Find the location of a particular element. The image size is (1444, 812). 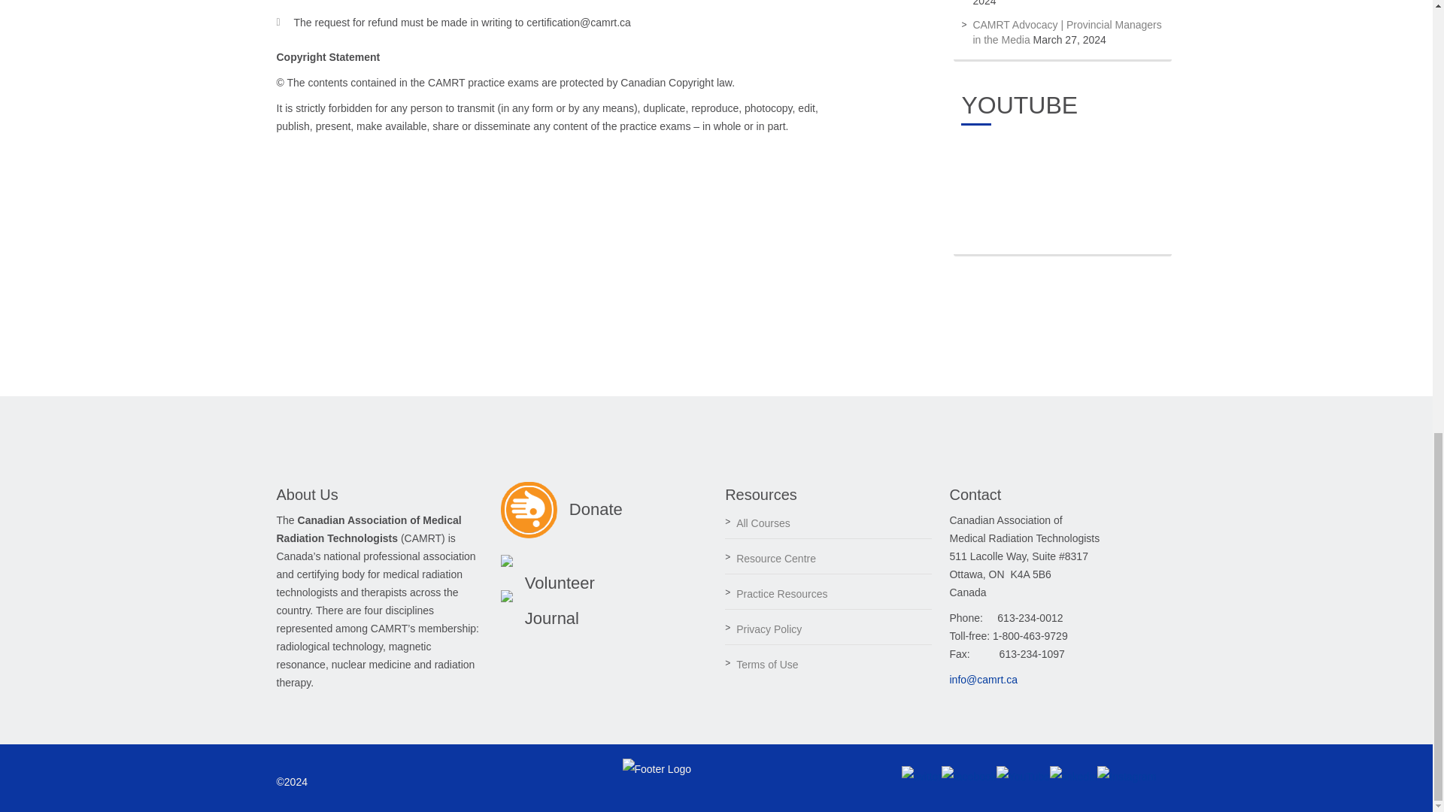

Privacy Policy is located at coordinates (769, 629).